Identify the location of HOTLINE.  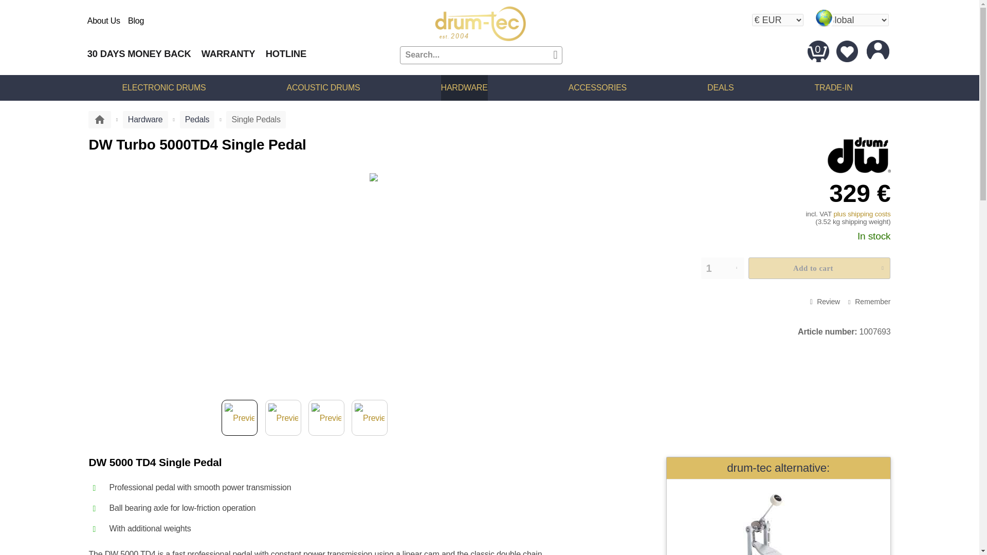
(286, 53).